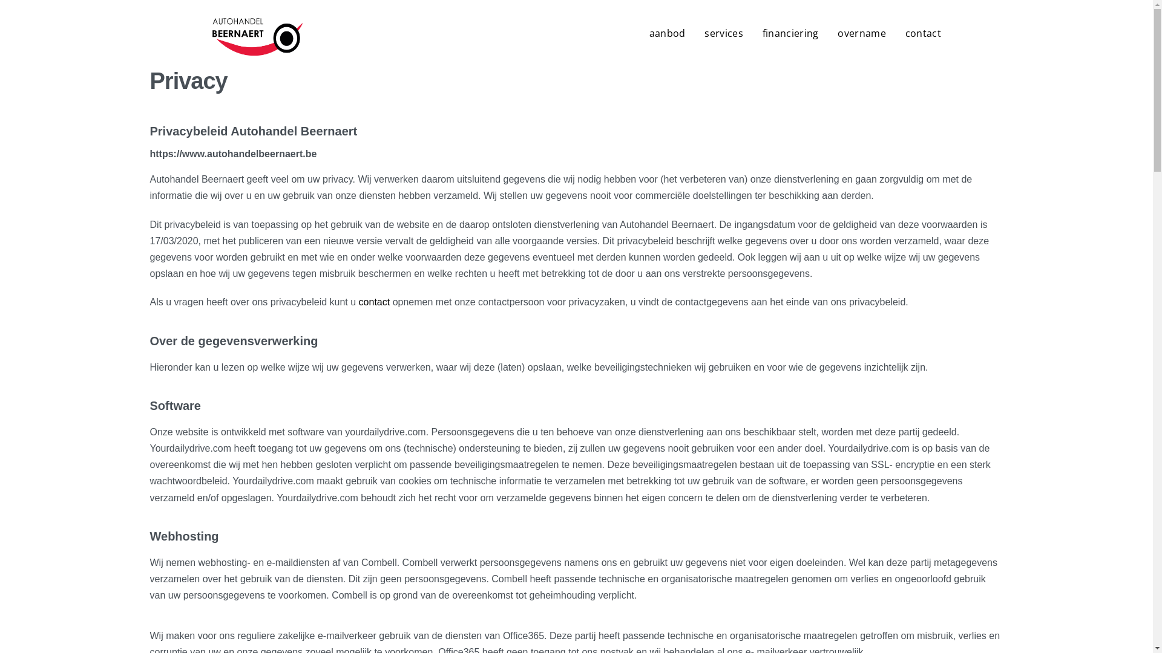  What do you see at coordinates (790, 34) in the screenshot?
I see `financiering` at bounding box center [790, 34].